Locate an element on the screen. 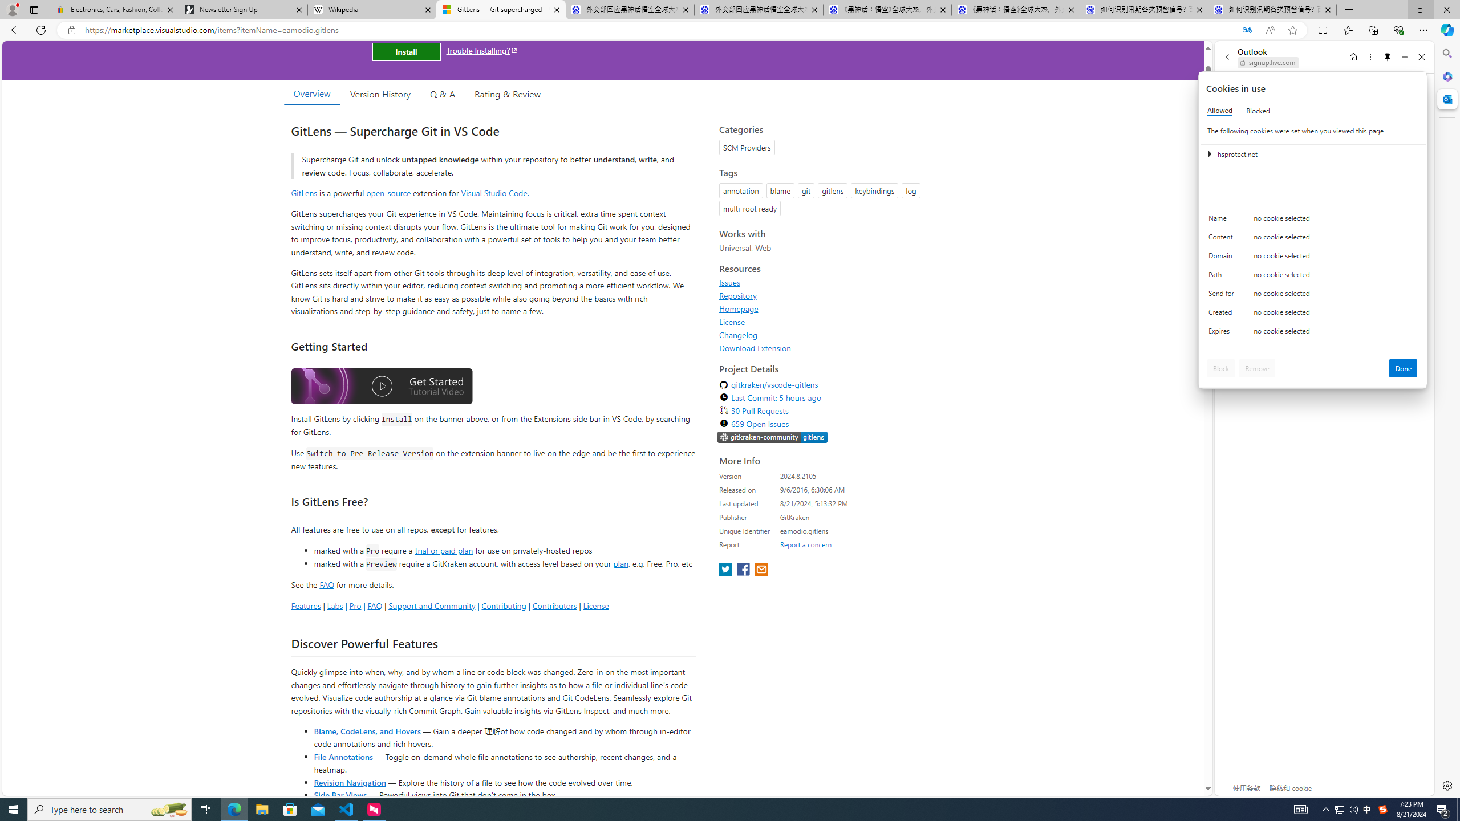  Send for is located at coordinates (1223, 296).